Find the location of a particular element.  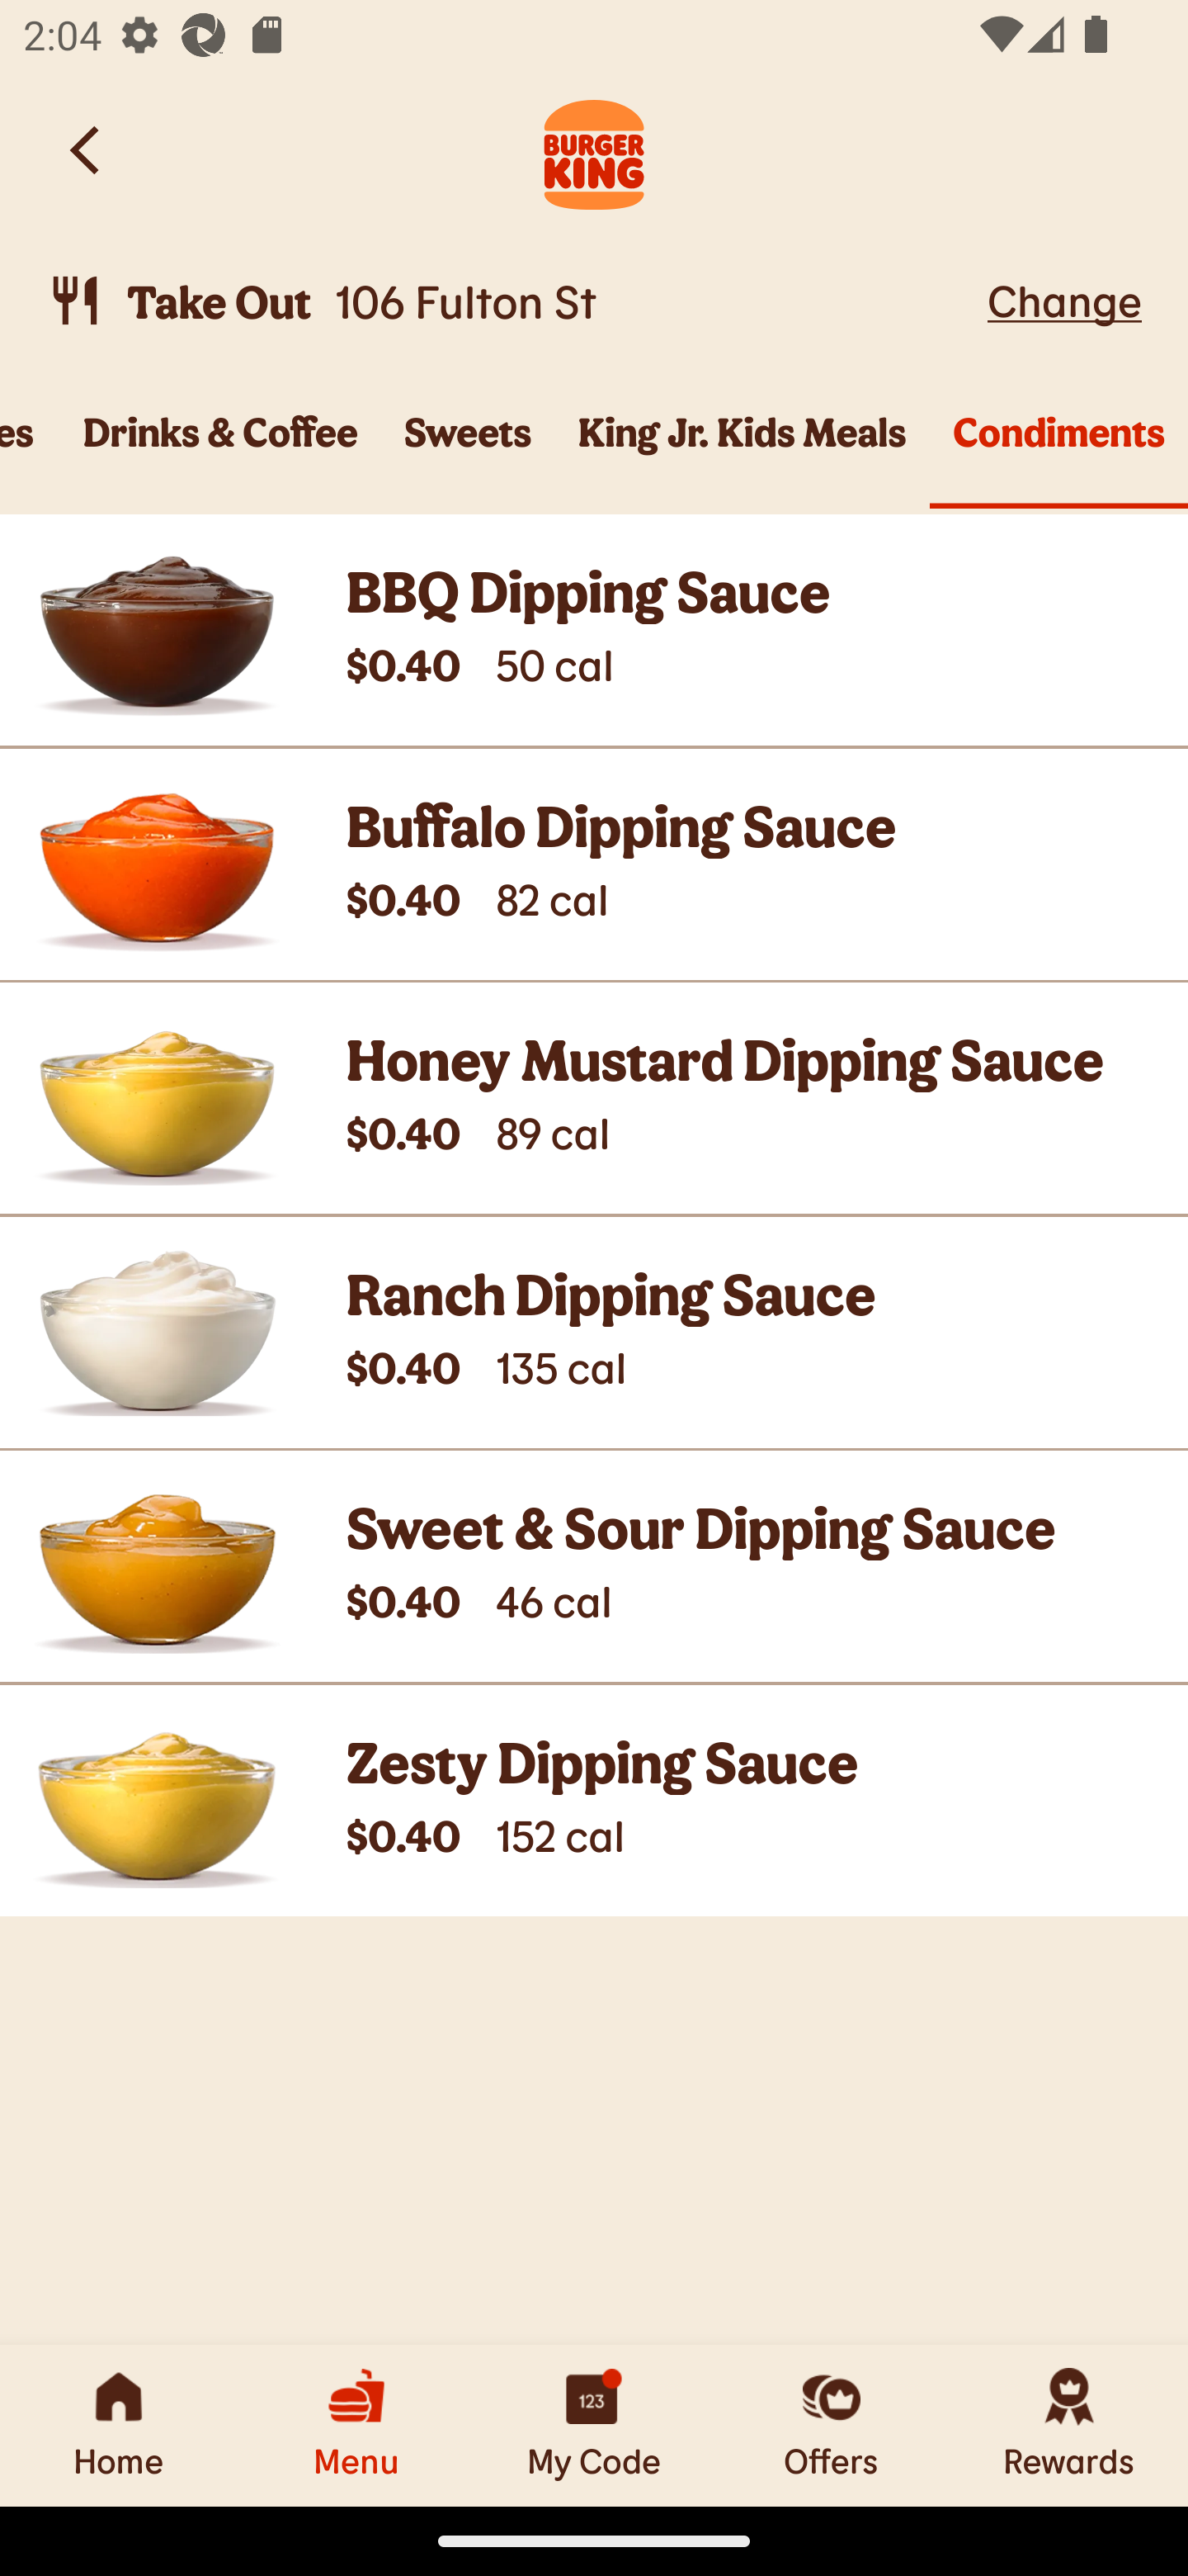

Burger King Logo. Navigate to Home is located at coordinates (594, 150).